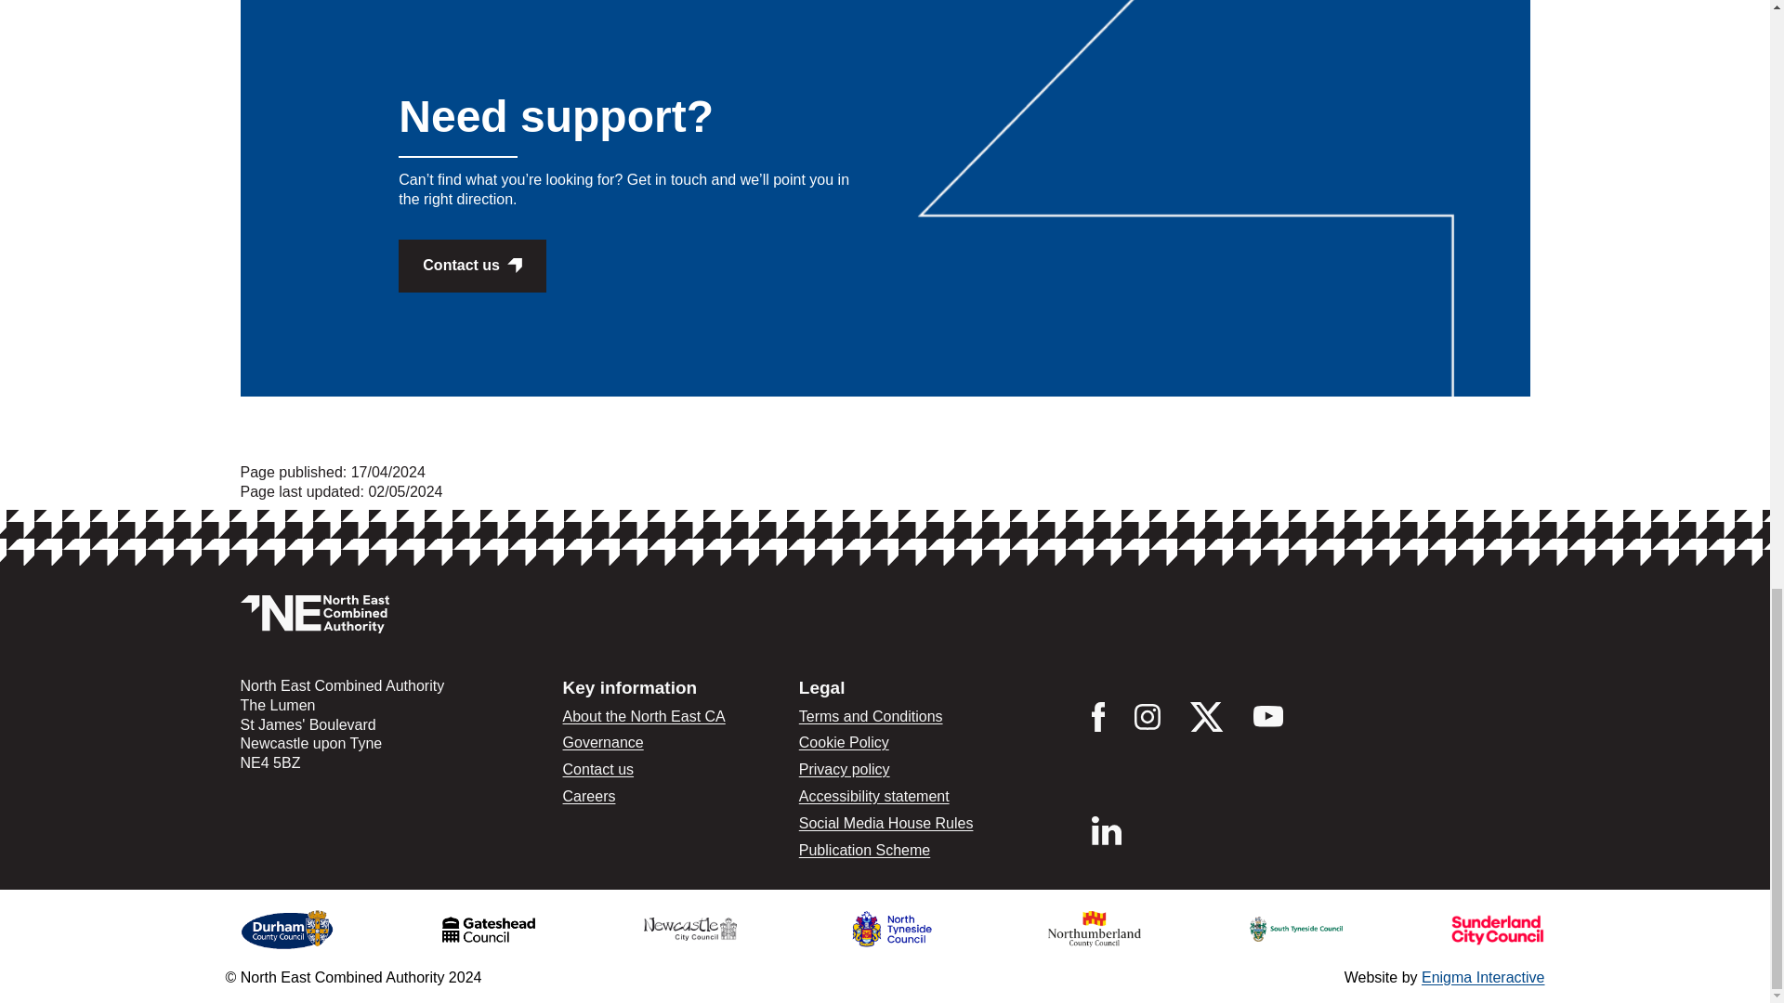 Image resolution: width=1784 pixels, height=1003 pixels. I want to click on About the North East CA, so click(645, 715).